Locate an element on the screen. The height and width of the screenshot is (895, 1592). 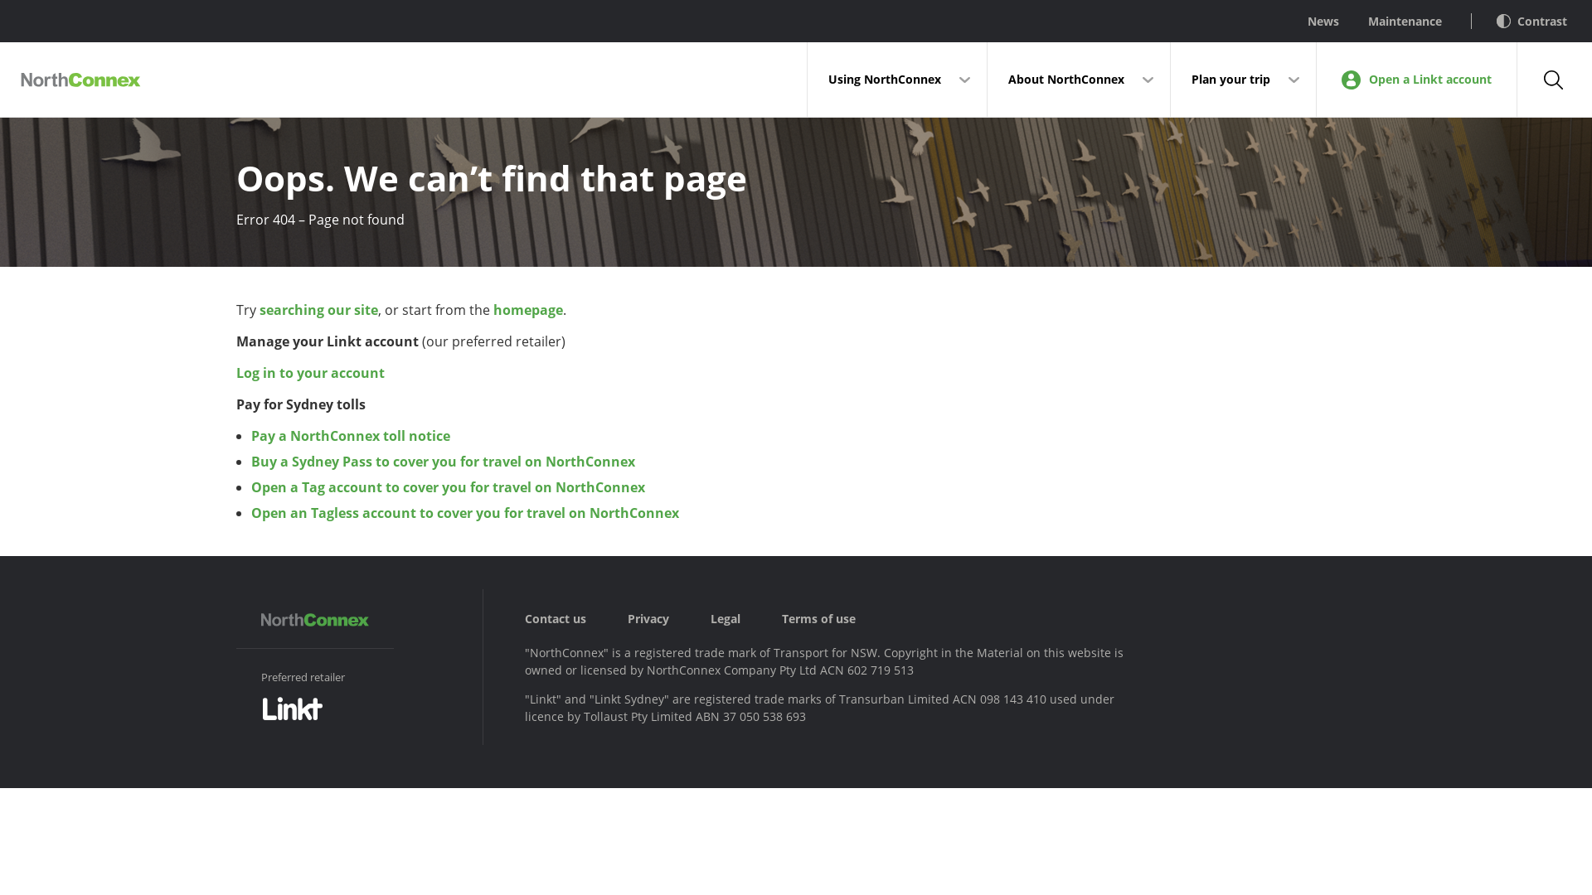
Legal is located at coordinates (746, 618).